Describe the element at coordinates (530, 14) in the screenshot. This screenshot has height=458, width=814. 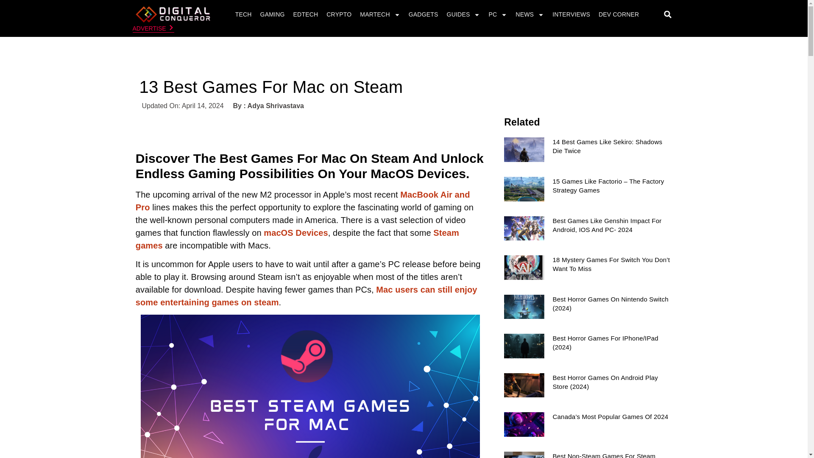
I see `NEWS` at that location.